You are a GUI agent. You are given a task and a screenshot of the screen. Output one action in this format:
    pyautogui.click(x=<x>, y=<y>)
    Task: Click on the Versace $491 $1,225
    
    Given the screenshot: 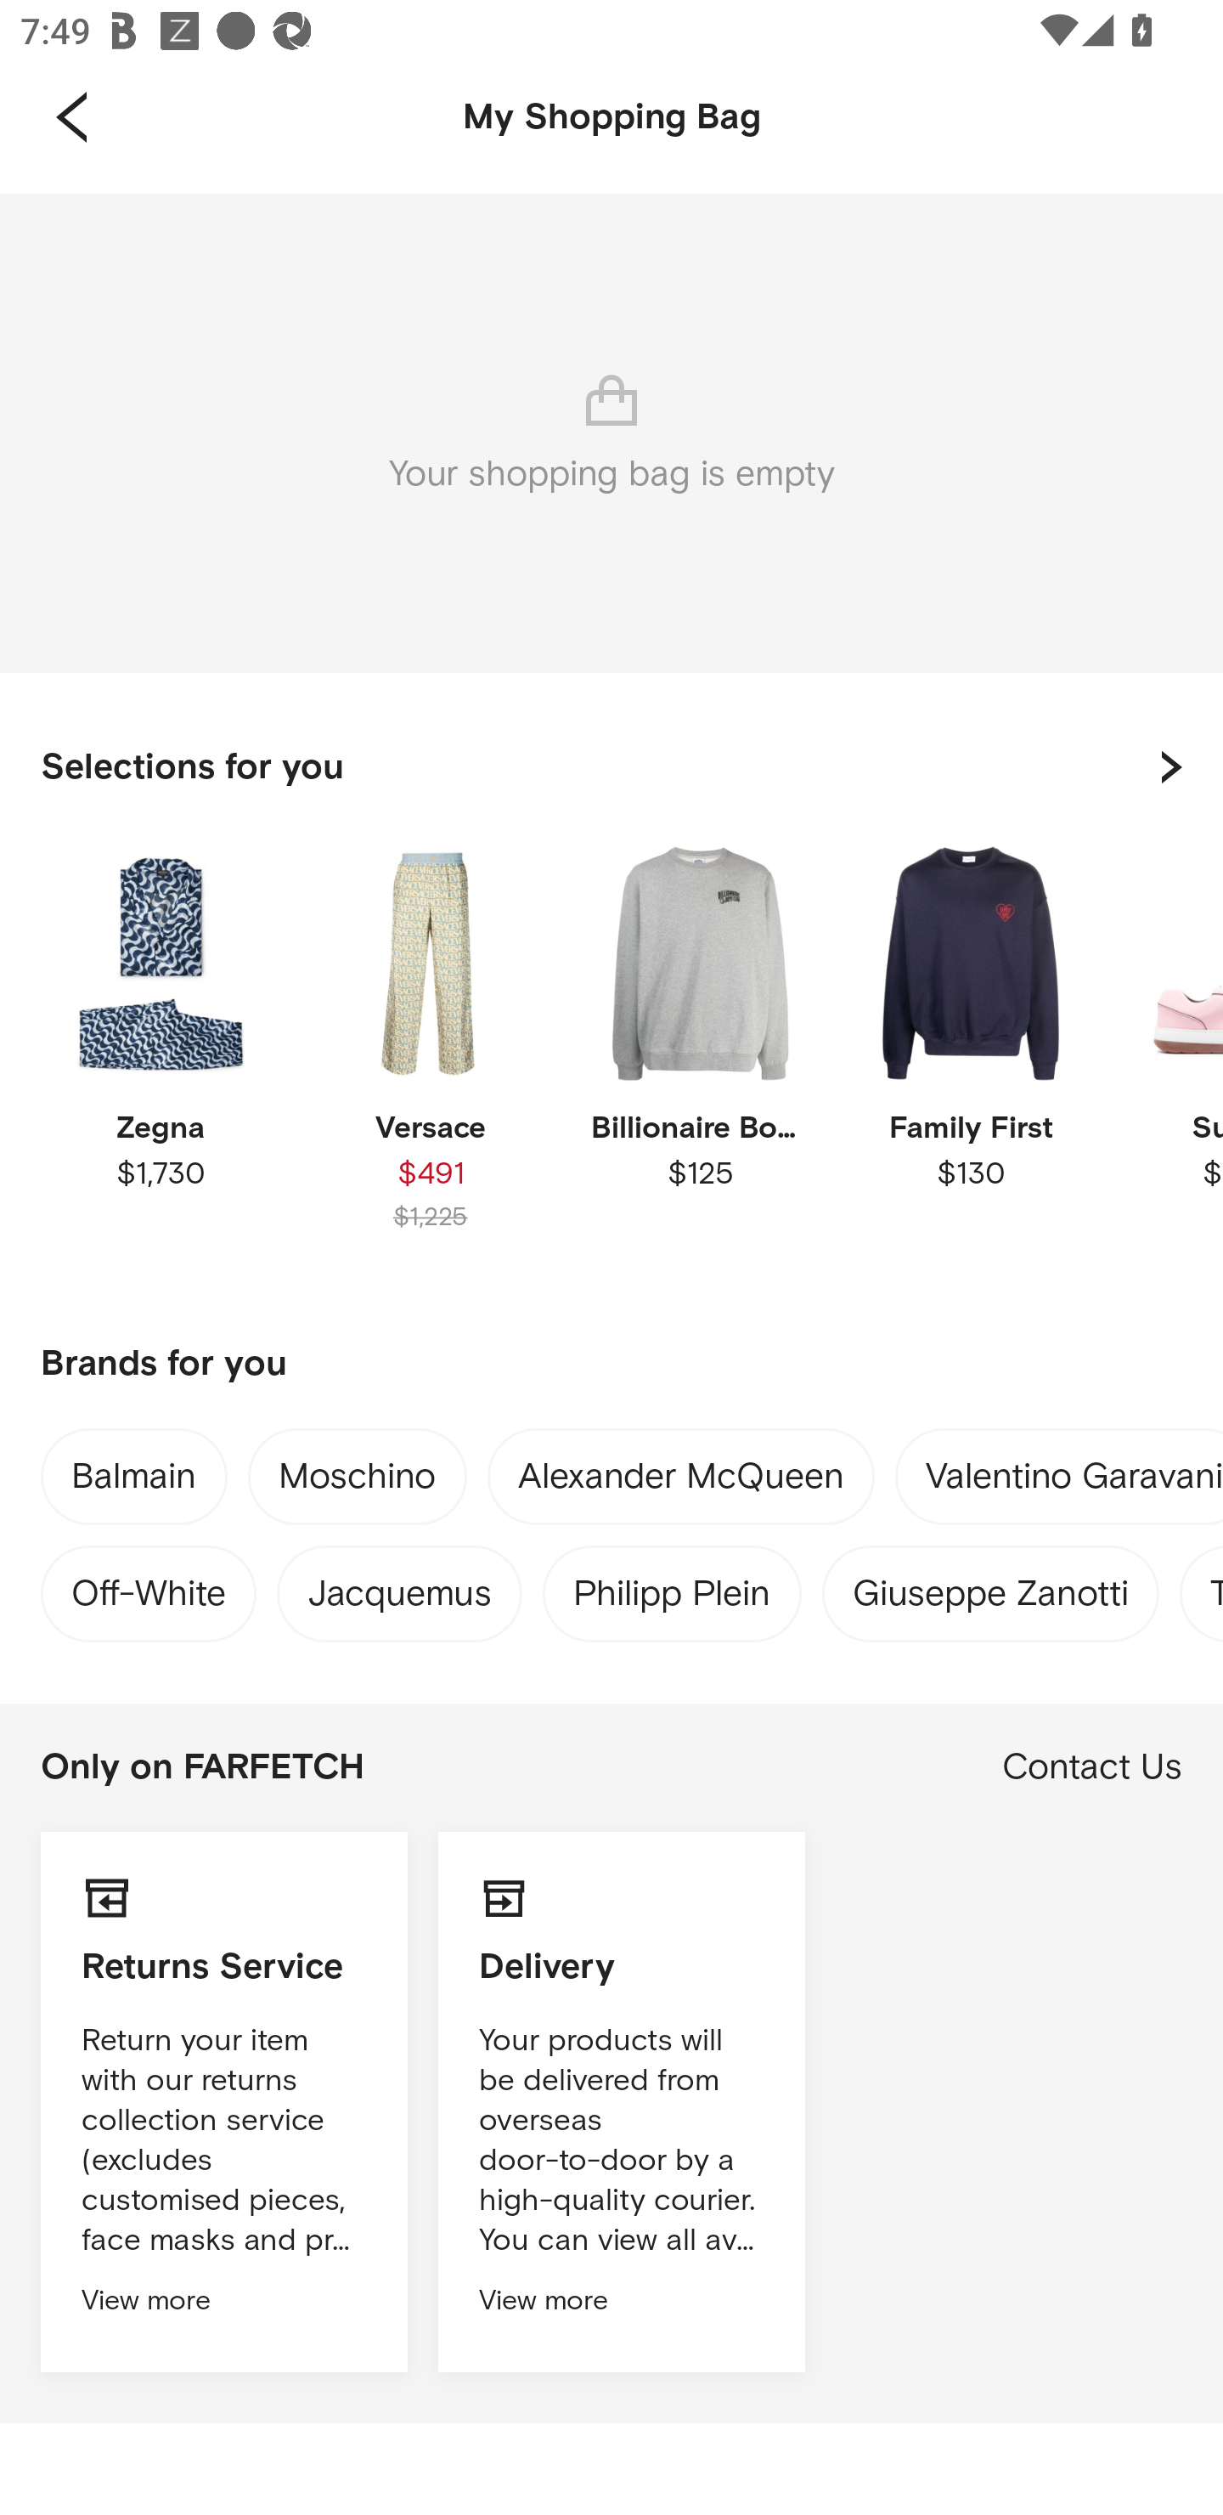 What is the action you would take?
    pyautogui.click(x=430, y=1060)
    